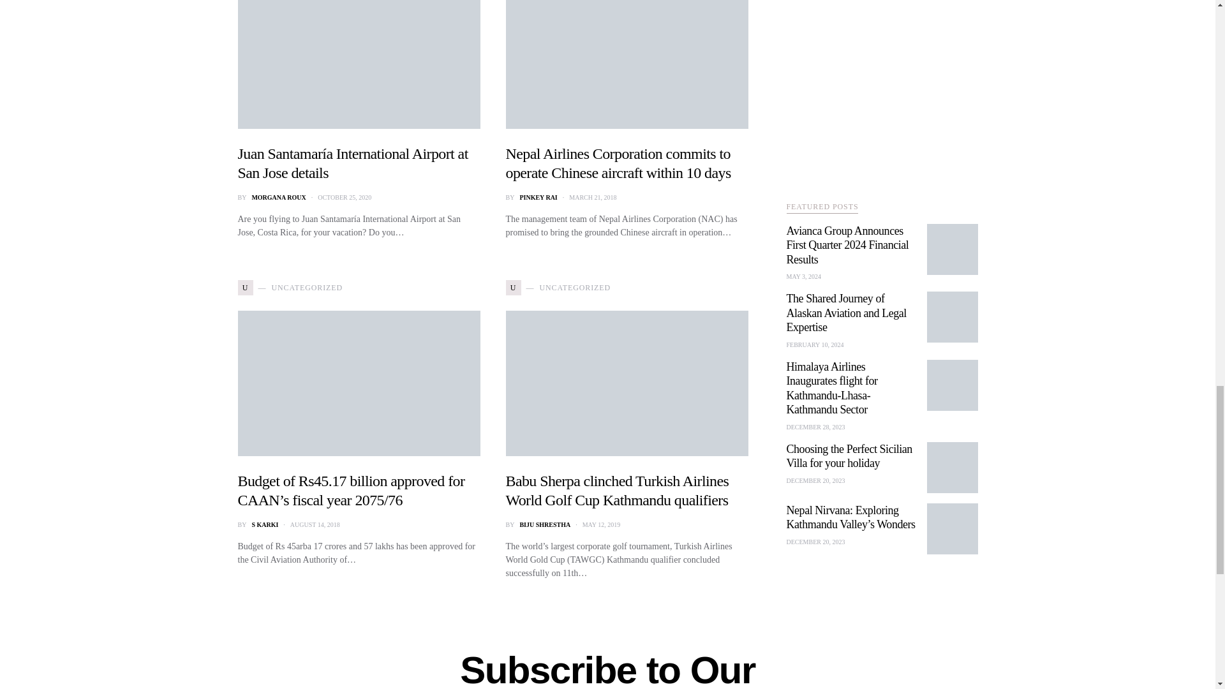  I want to click on View all posts by Biju Shrestha, so click(545, 524).